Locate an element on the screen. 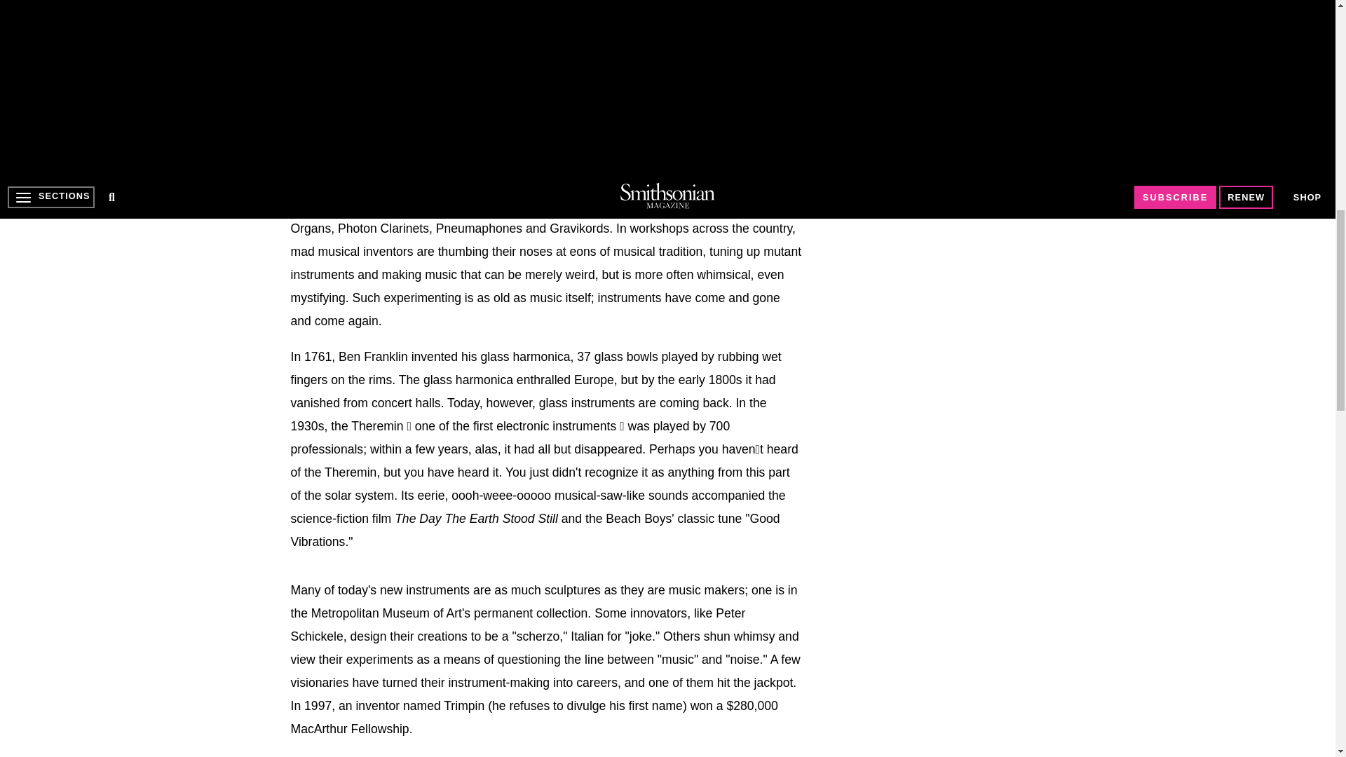 The height and width of the screenshot is (757, 1346). Email is located at coordinates (502, 163).